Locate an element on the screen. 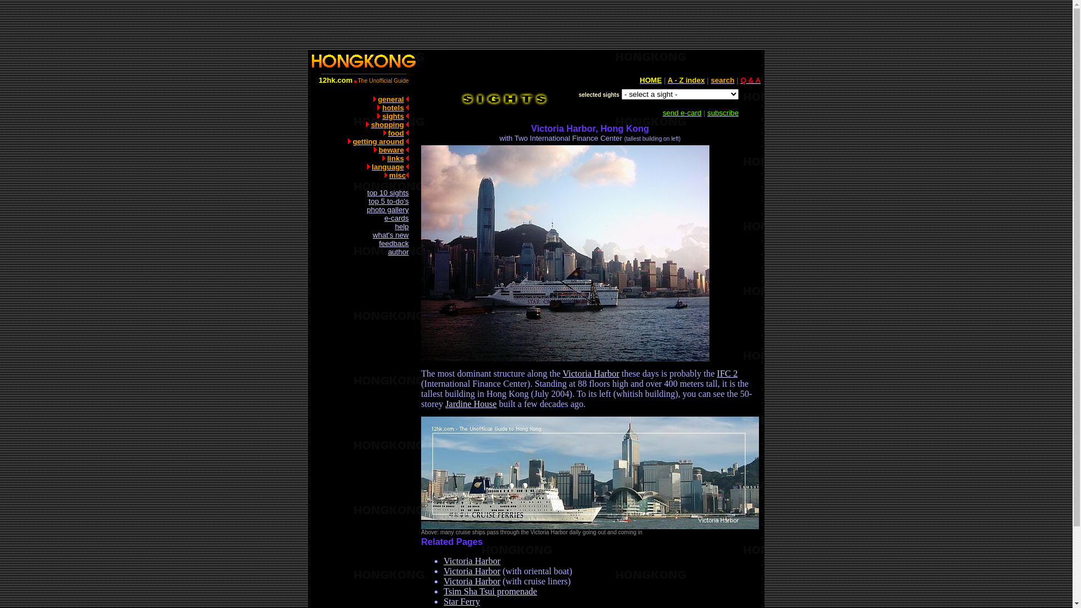 This screenshot has width=1081, height=608. top 5 to-do's is located at coordinates (388, 202).